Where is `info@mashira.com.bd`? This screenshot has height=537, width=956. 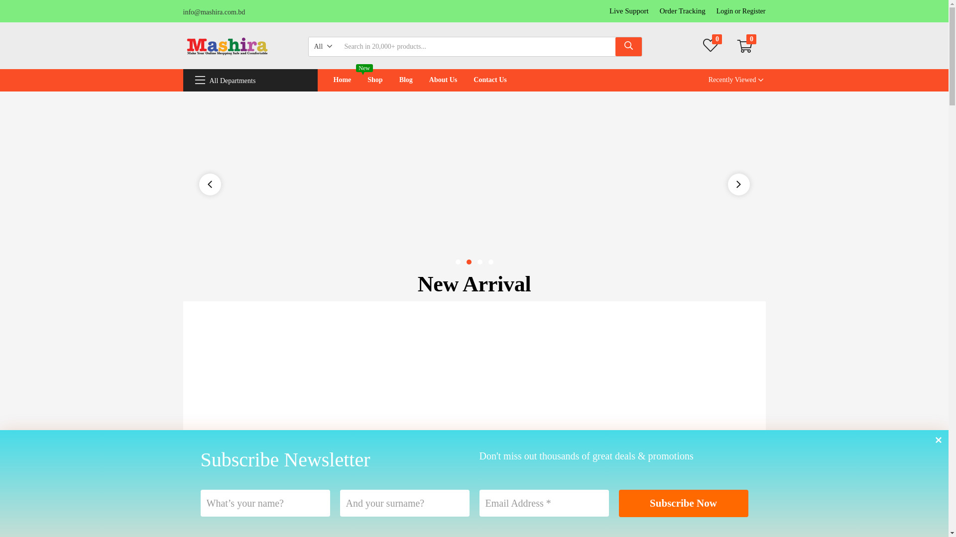
info@mashira.com.bd is located at coordinates (214, 12).